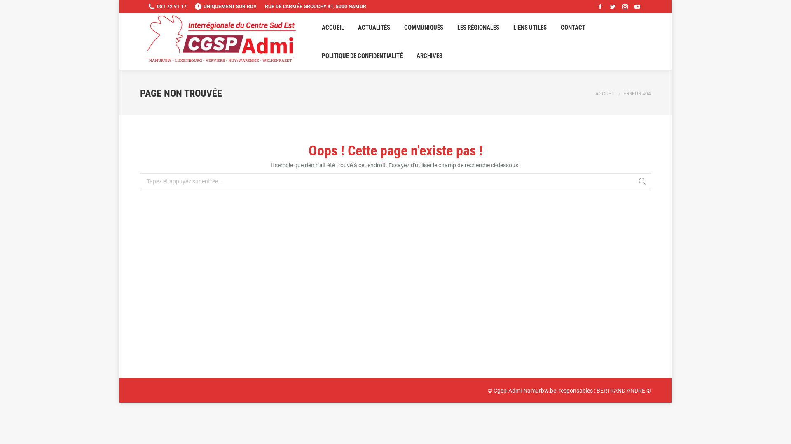  I want to click on ACCUEIL, so click(605, 94).